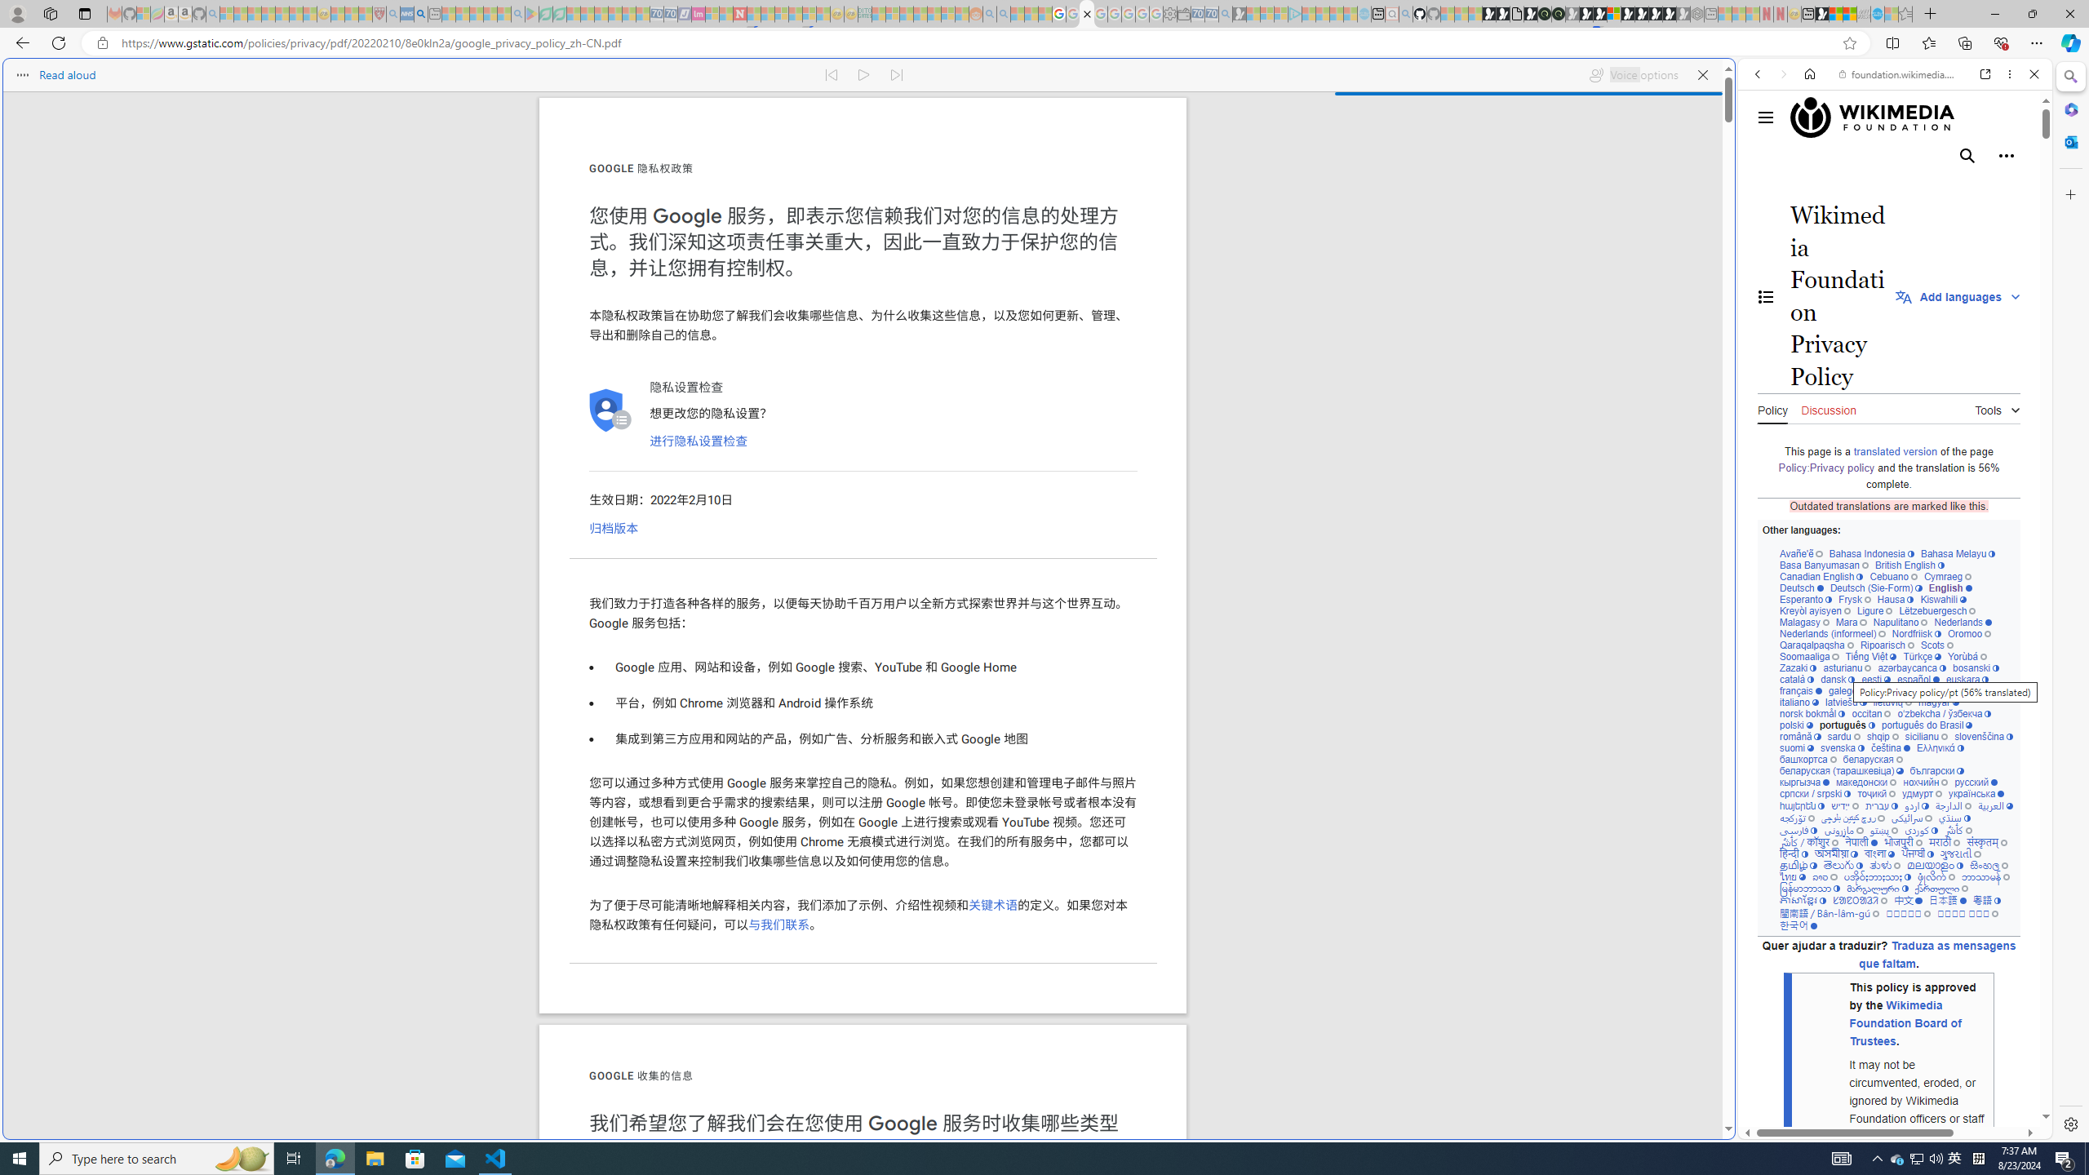  What do you see at coordinates (1769, 1129) in the screenshot?
I see `Global web icon` at bounding box center [1769, 1129].